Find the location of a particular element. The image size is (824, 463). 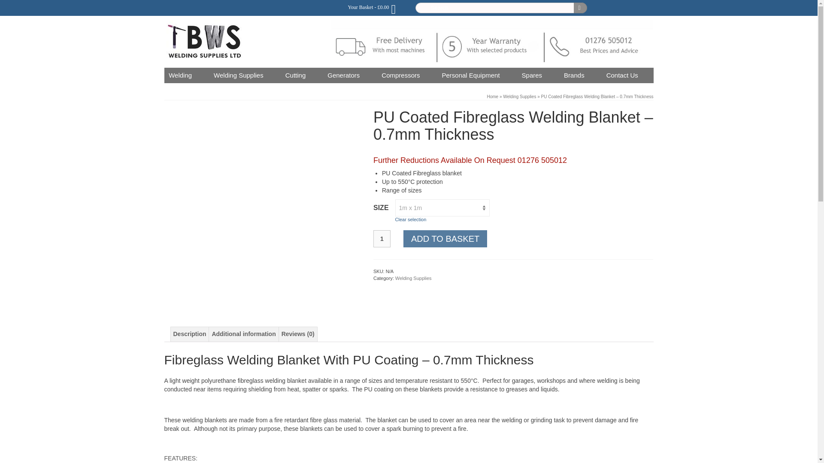

Welding is located at coordinates (181, 75).